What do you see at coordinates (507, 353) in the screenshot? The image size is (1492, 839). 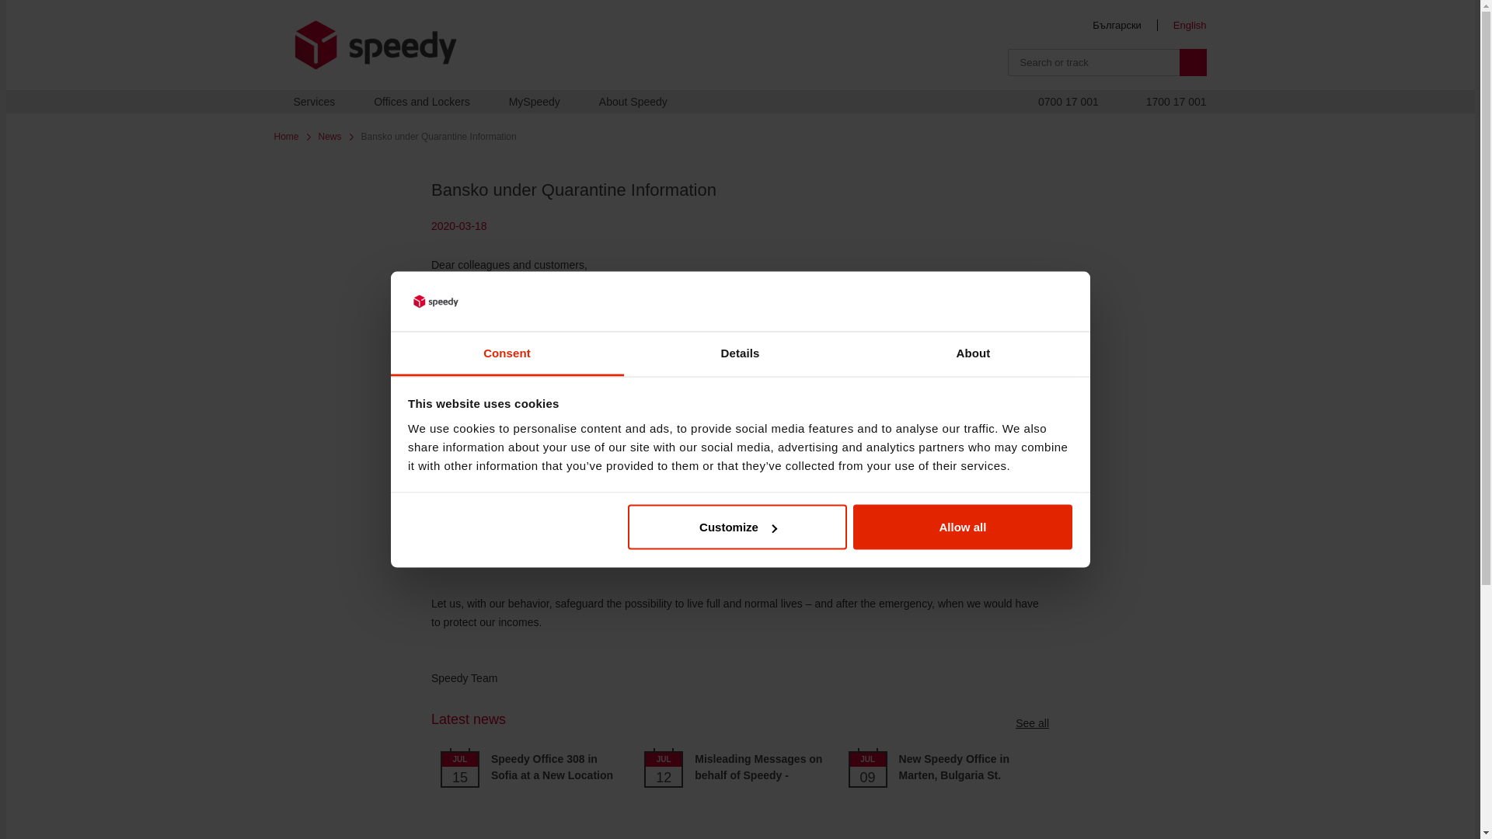 I see `Consent` at bounding box center [507, 353].